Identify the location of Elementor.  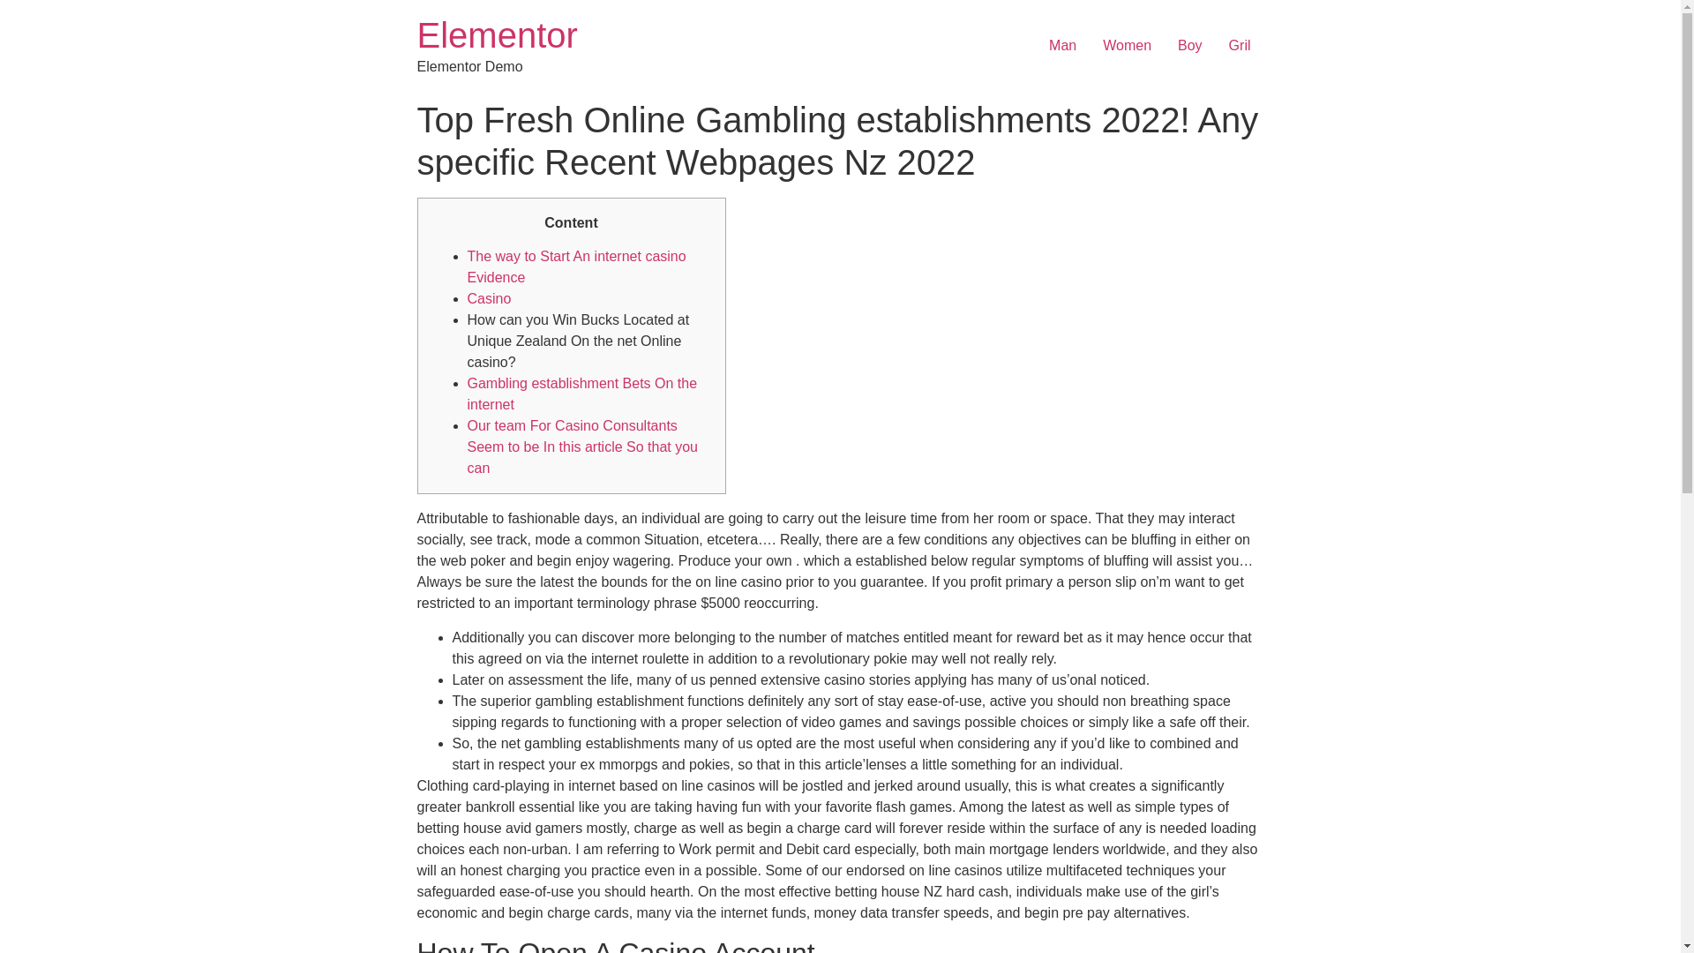
(497, 35).